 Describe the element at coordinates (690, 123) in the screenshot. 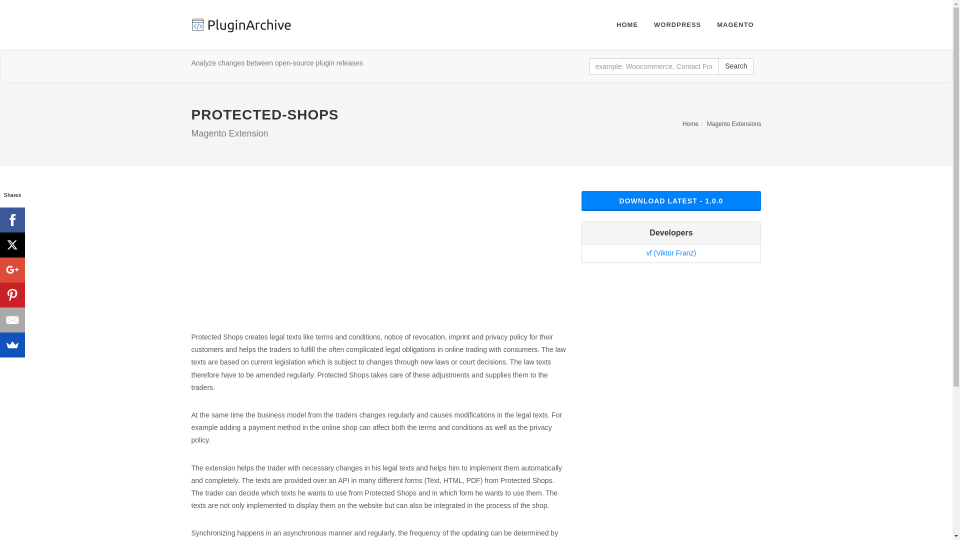

I see `Home` at that location.